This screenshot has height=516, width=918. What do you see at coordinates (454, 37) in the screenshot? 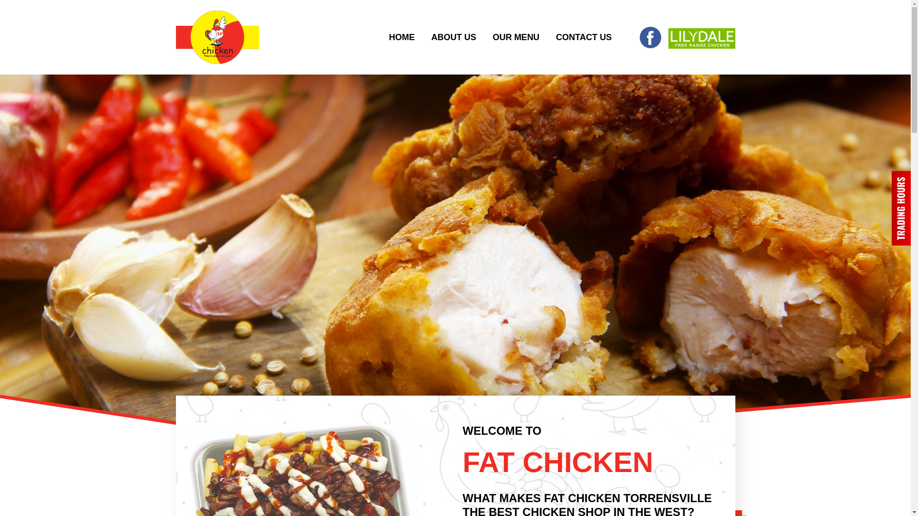
I see `ABOUT US` at bounding box center [454, 37].